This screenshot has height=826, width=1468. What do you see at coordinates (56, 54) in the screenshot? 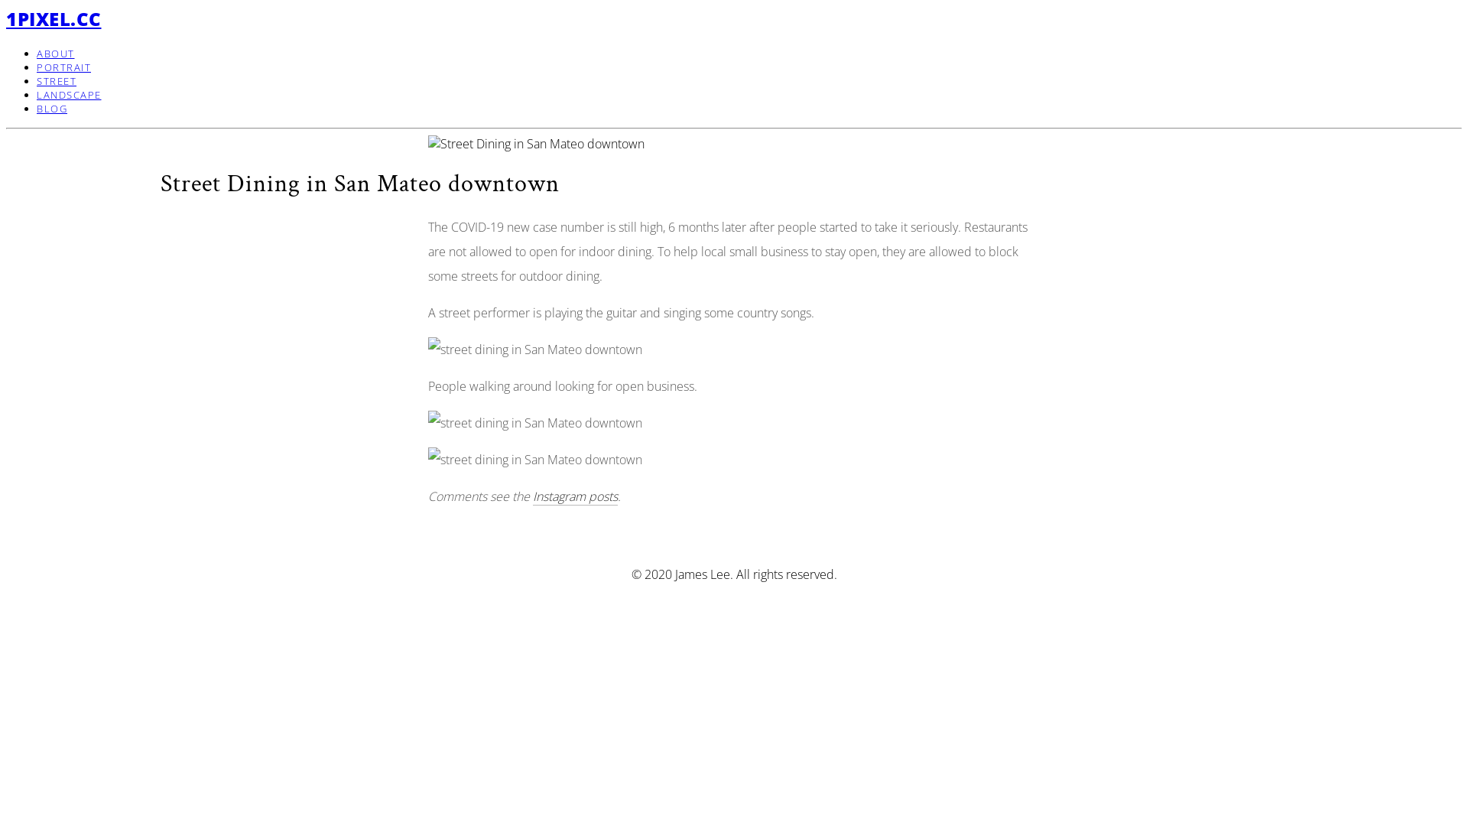
I see `ABOUT` at bounding box center [56, 54].